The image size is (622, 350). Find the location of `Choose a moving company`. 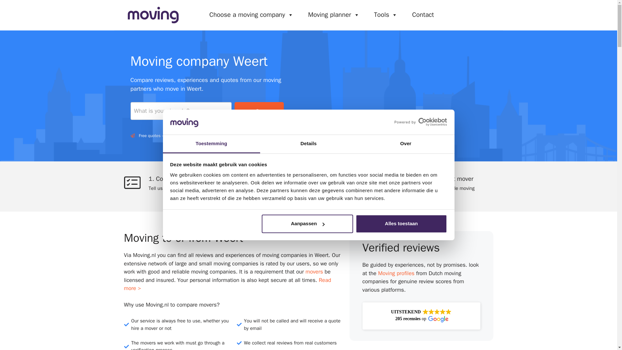

Choose a moving company is located at coordinates (251, 15).